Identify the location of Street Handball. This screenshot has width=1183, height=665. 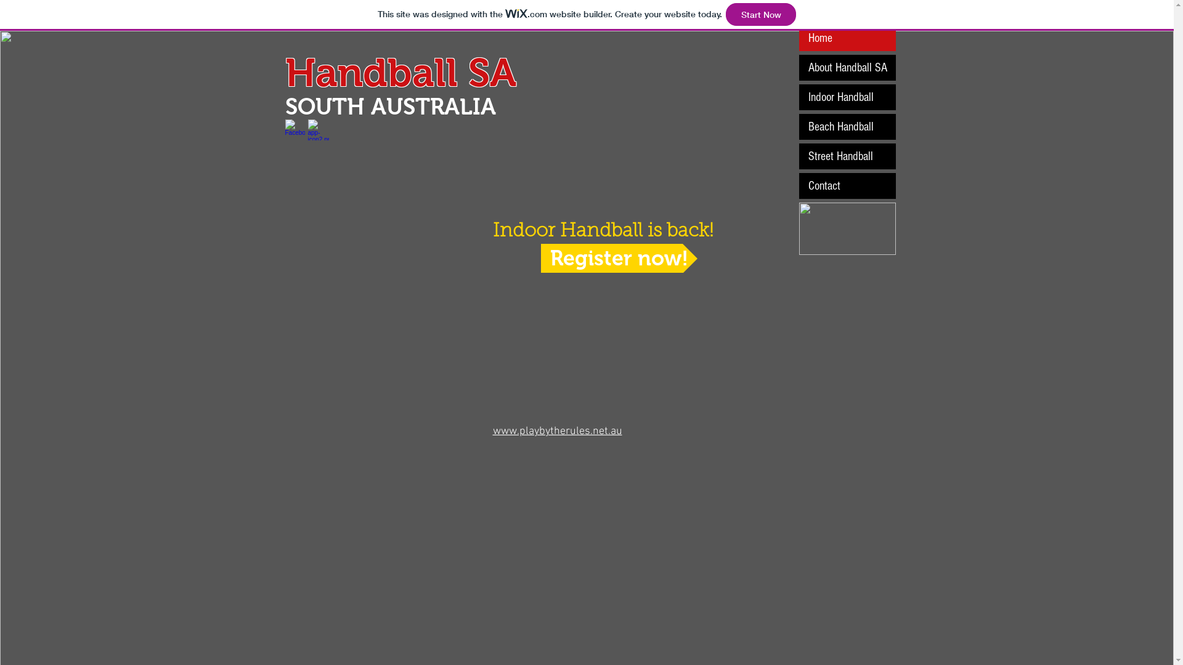
(847, 156).